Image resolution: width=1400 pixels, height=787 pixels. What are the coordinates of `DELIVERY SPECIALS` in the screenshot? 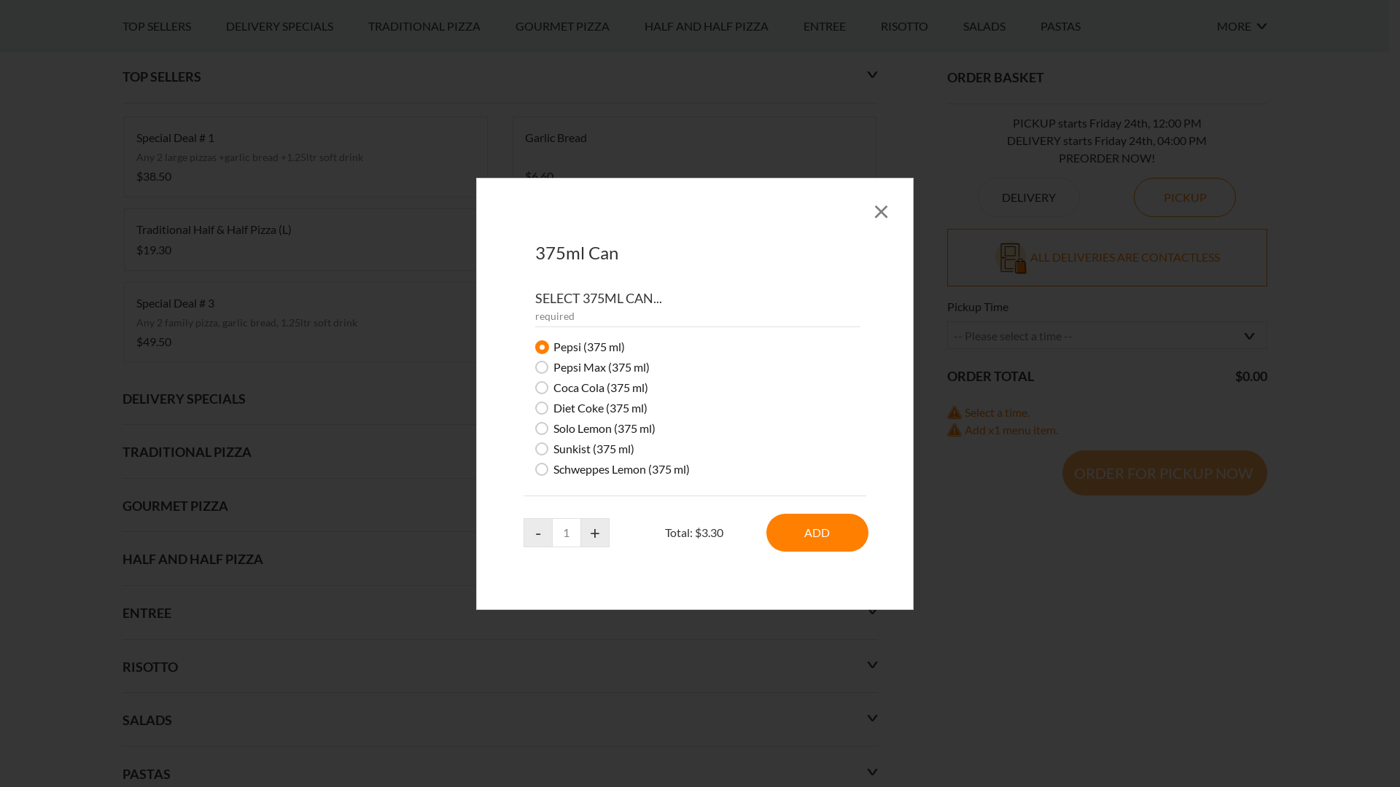 It's located at (297, 399).